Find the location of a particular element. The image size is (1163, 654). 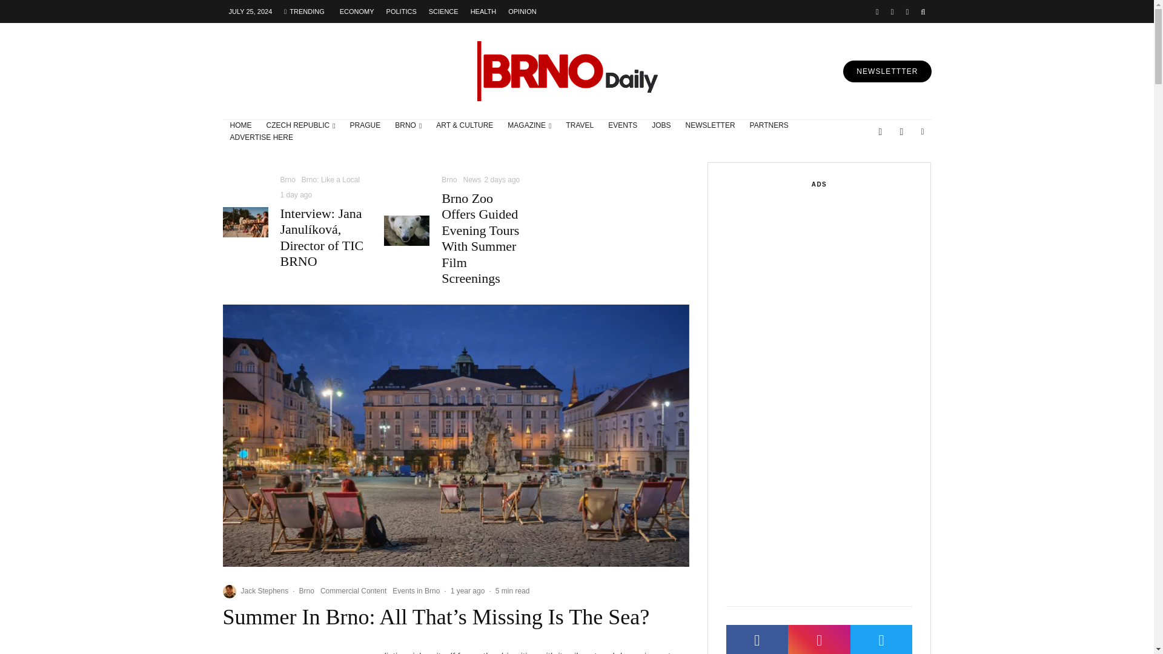

ECONOMY is located at coordinates (357, 11).